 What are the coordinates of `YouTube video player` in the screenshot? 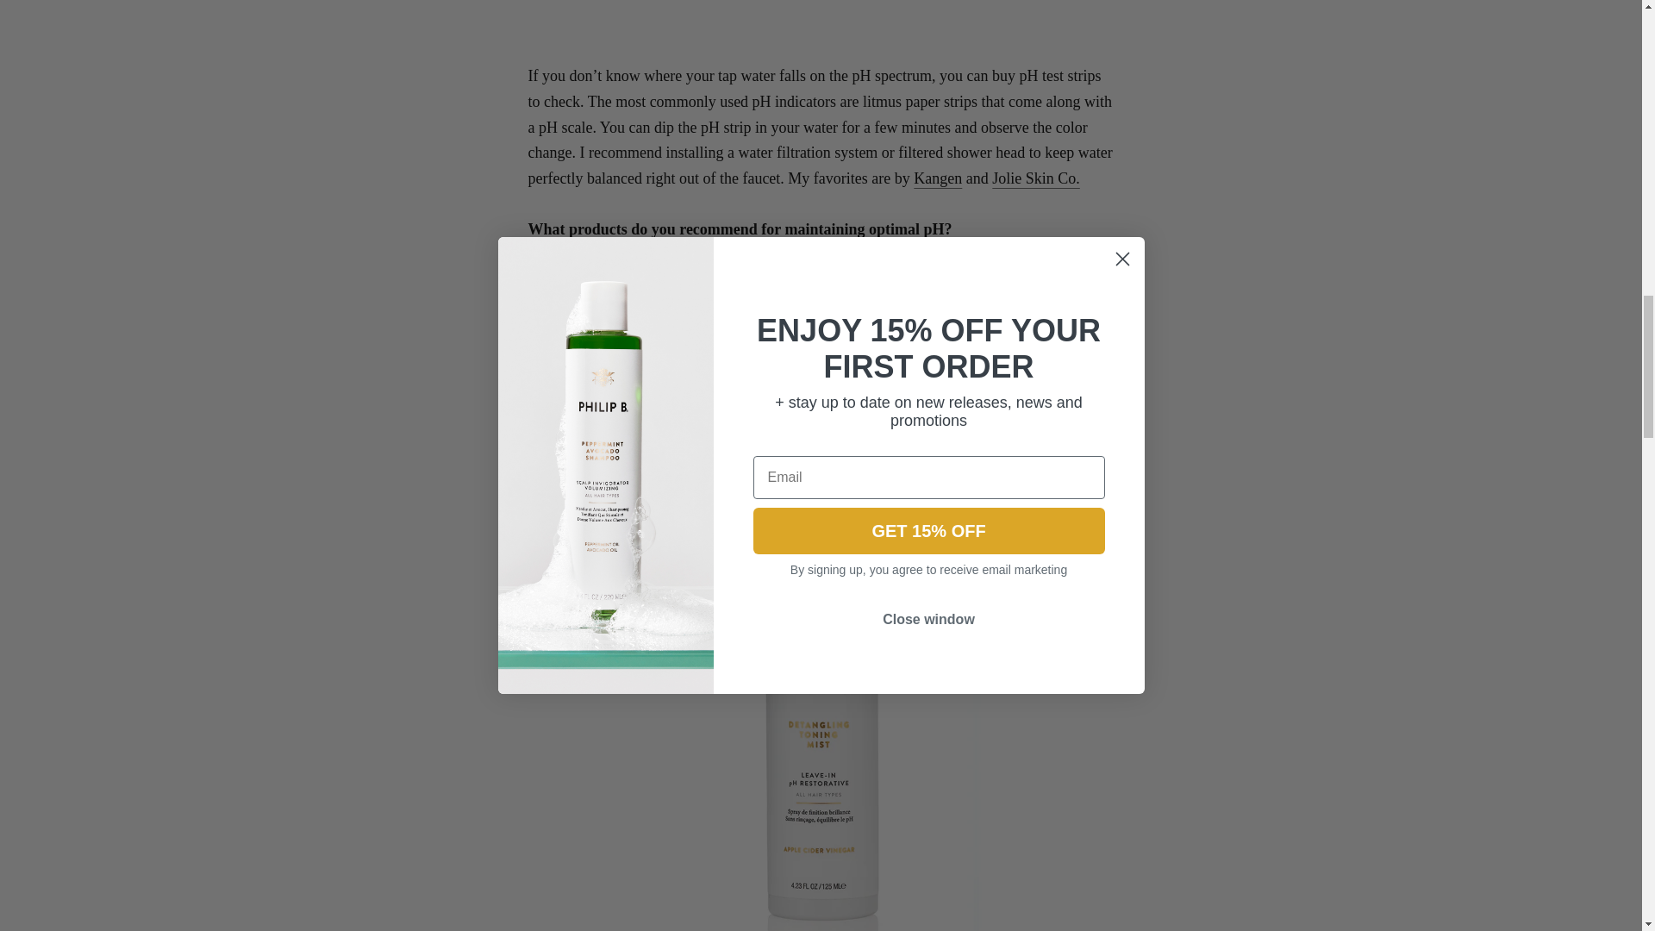 It's located at (821, 14).